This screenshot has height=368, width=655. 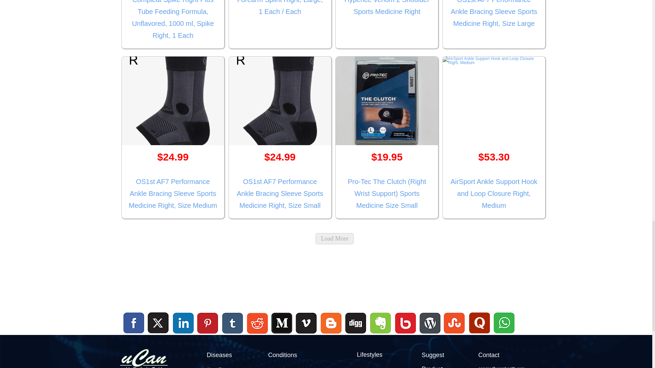 What do you see at coordinates (331, 335) in the screenshot?
I see `Blogger` at bounding box center [331, 335].